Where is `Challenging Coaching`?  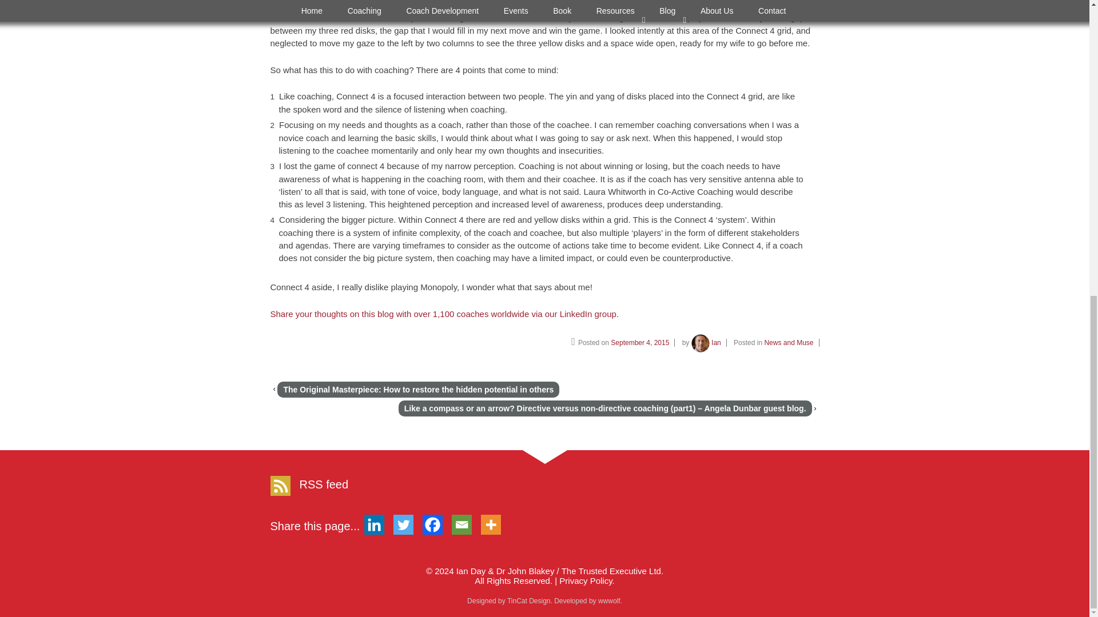 Challenging Coaching is located at coordinates (549, 576).